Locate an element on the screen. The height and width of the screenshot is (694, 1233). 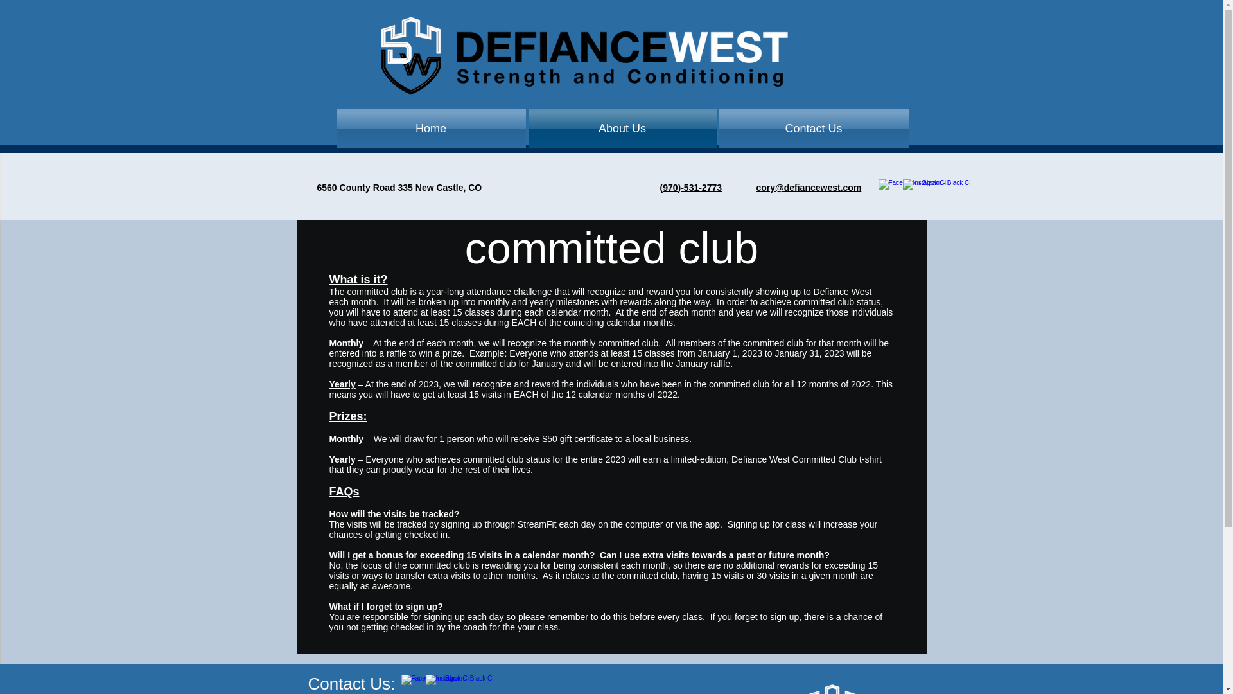
Home is located at coordinates (432, 129).